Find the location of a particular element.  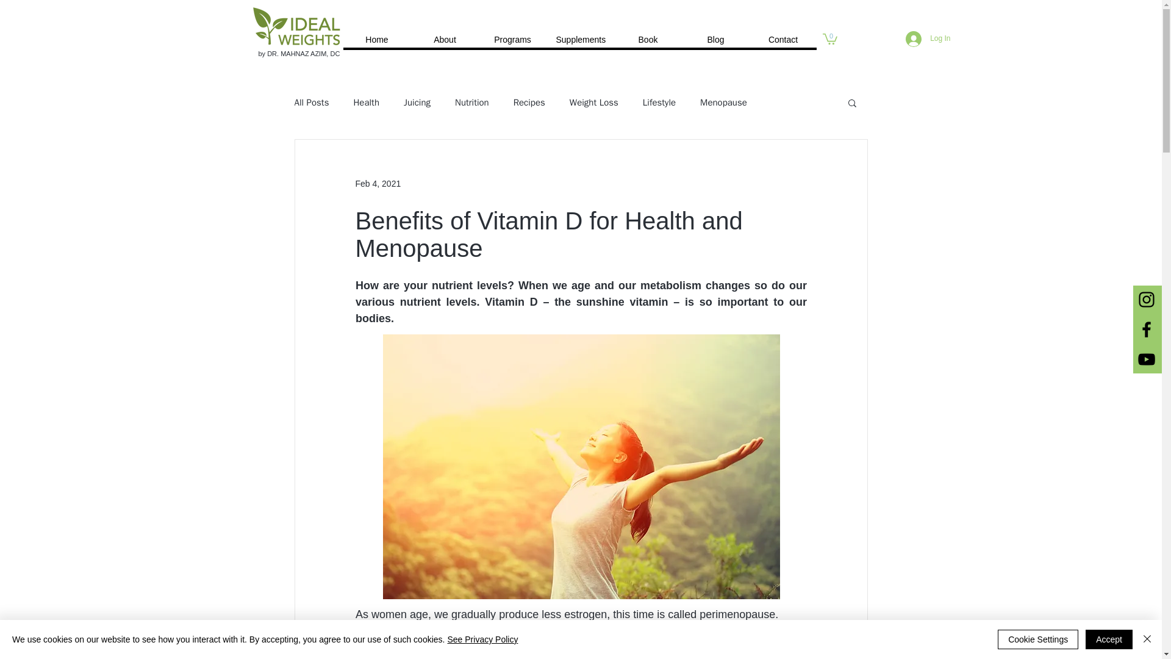

Book is located at coordinates (648, 39).